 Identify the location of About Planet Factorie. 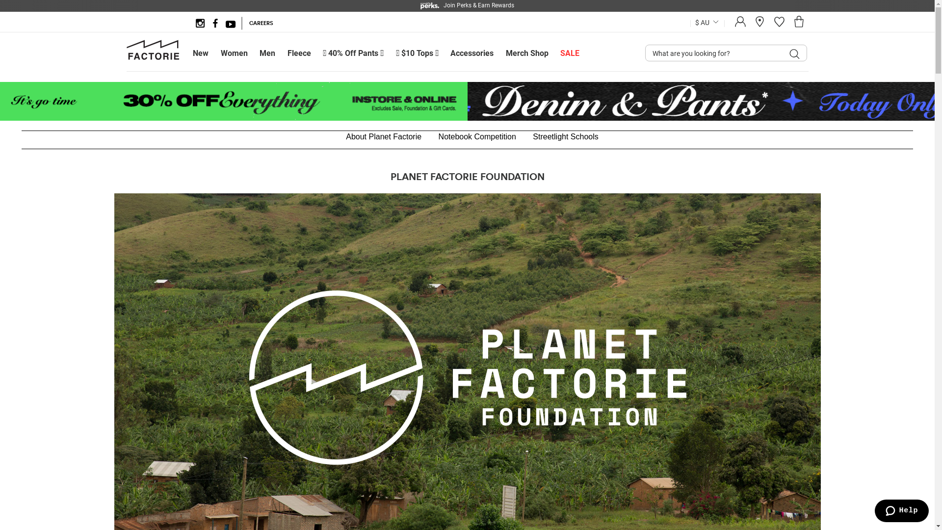
(384, 136).